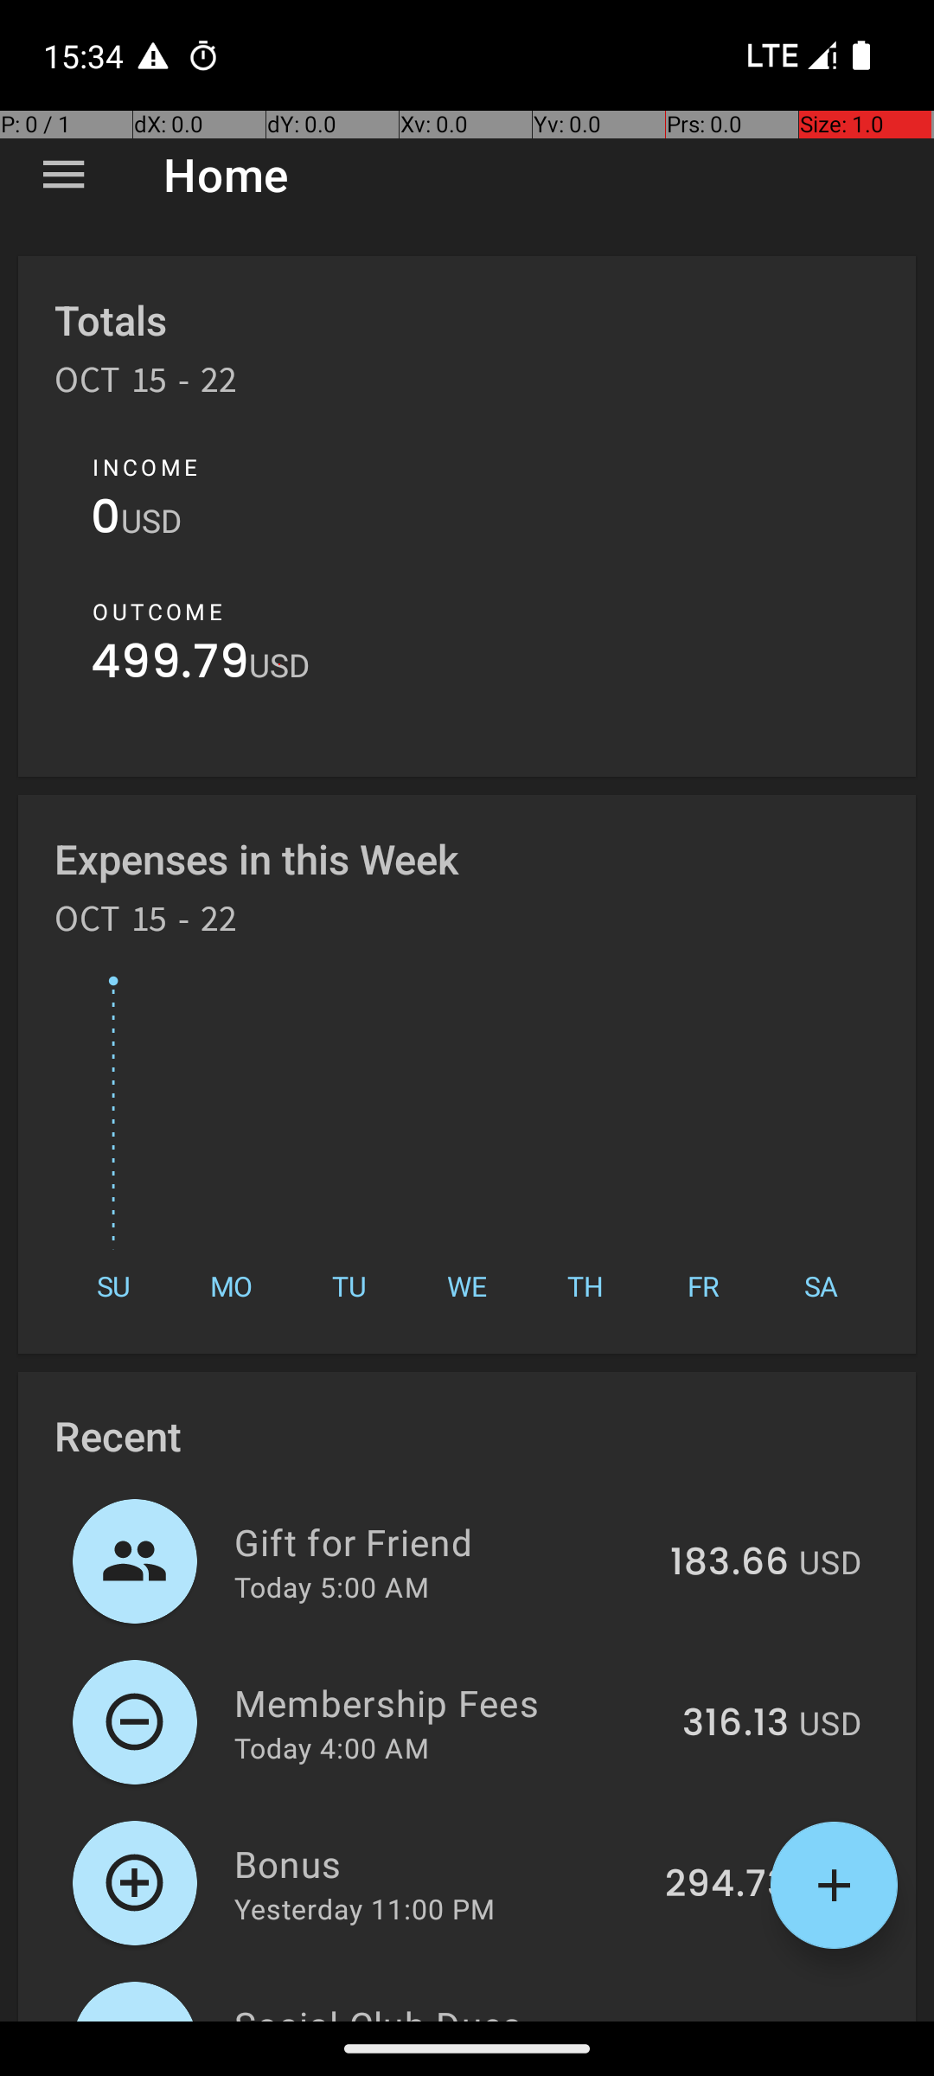 This screenshot has height=2076, width=934. I want to click on 371.76, so click(732, 2019).